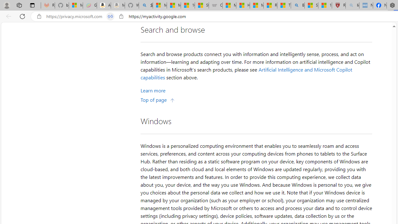  Describe the element at coordinates (158, 100) in the screenshot. I see `Top of page` at that location.